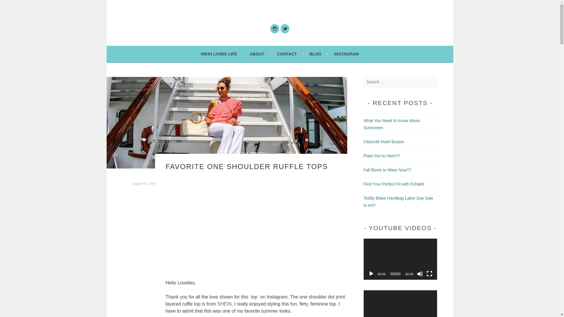 The image size is (564, 317). Describe the element at coordinates (319, 54) in the screenshot. I see `BLOG` at that location.